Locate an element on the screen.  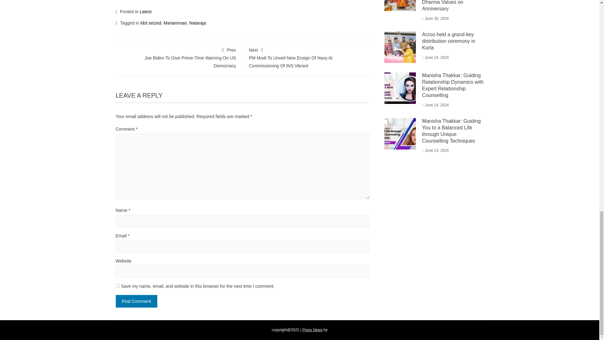
Post Comment is located at coordinates (137, 301).